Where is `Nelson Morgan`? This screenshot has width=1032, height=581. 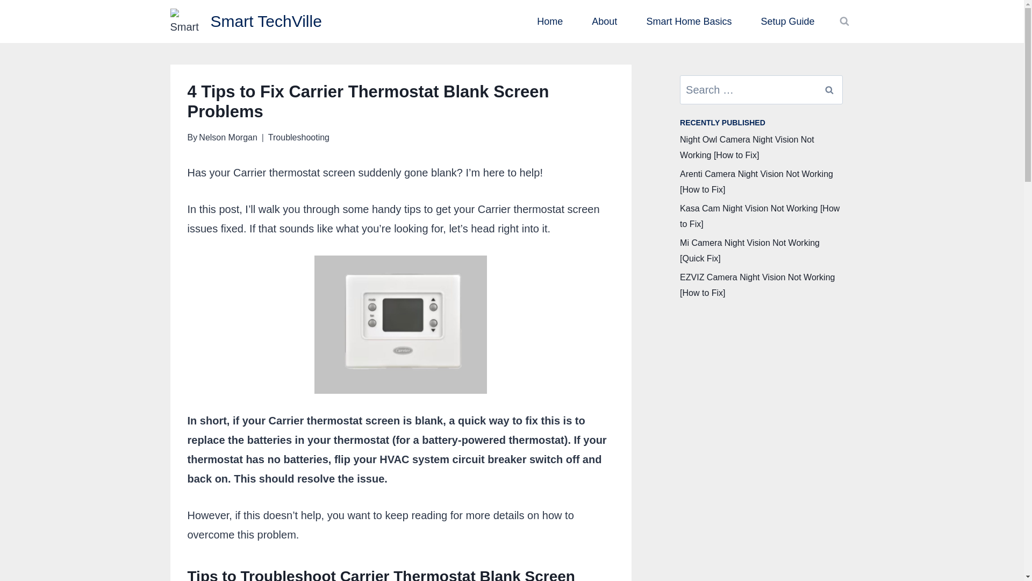
Nelson Morgan is located at coordinates (228, 137).